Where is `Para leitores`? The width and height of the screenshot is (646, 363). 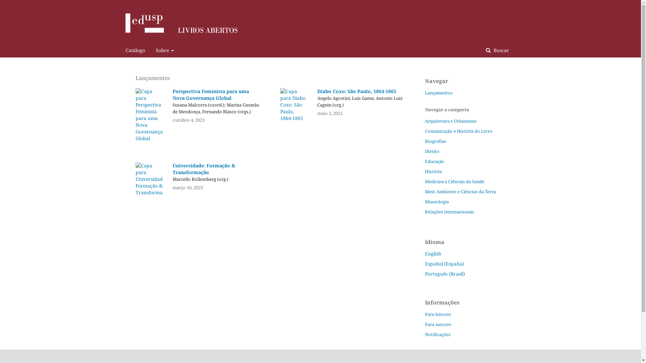
Para leitores is located at coordinates (438, 314).